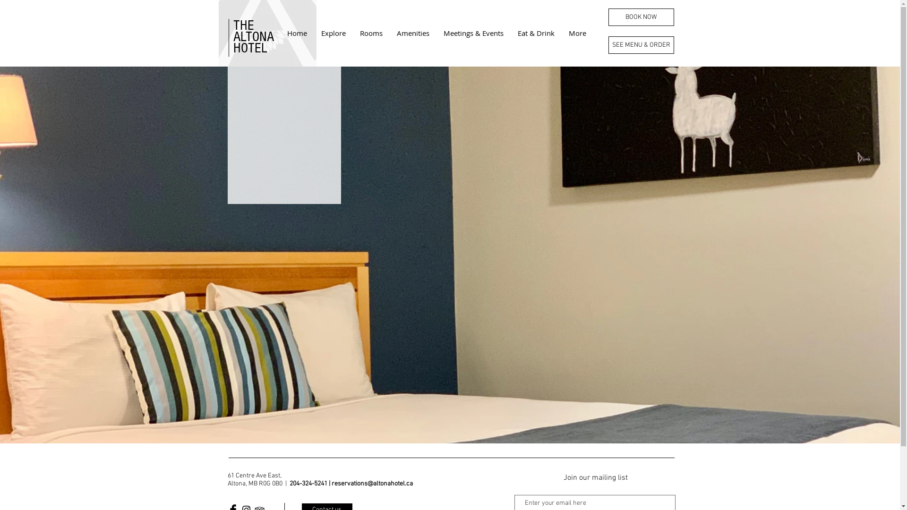 This screenshot has height=510, width=907. I want to click on Amenities, so click(413, 33).